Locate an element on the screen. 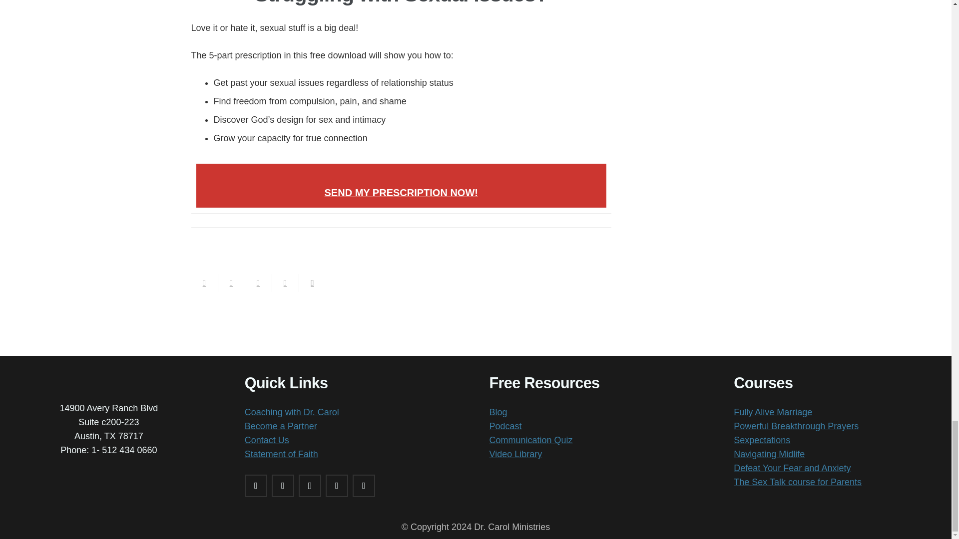 The width and height of the screenshot is (959, 539). Tweet this is located at coordinates (258, 282).